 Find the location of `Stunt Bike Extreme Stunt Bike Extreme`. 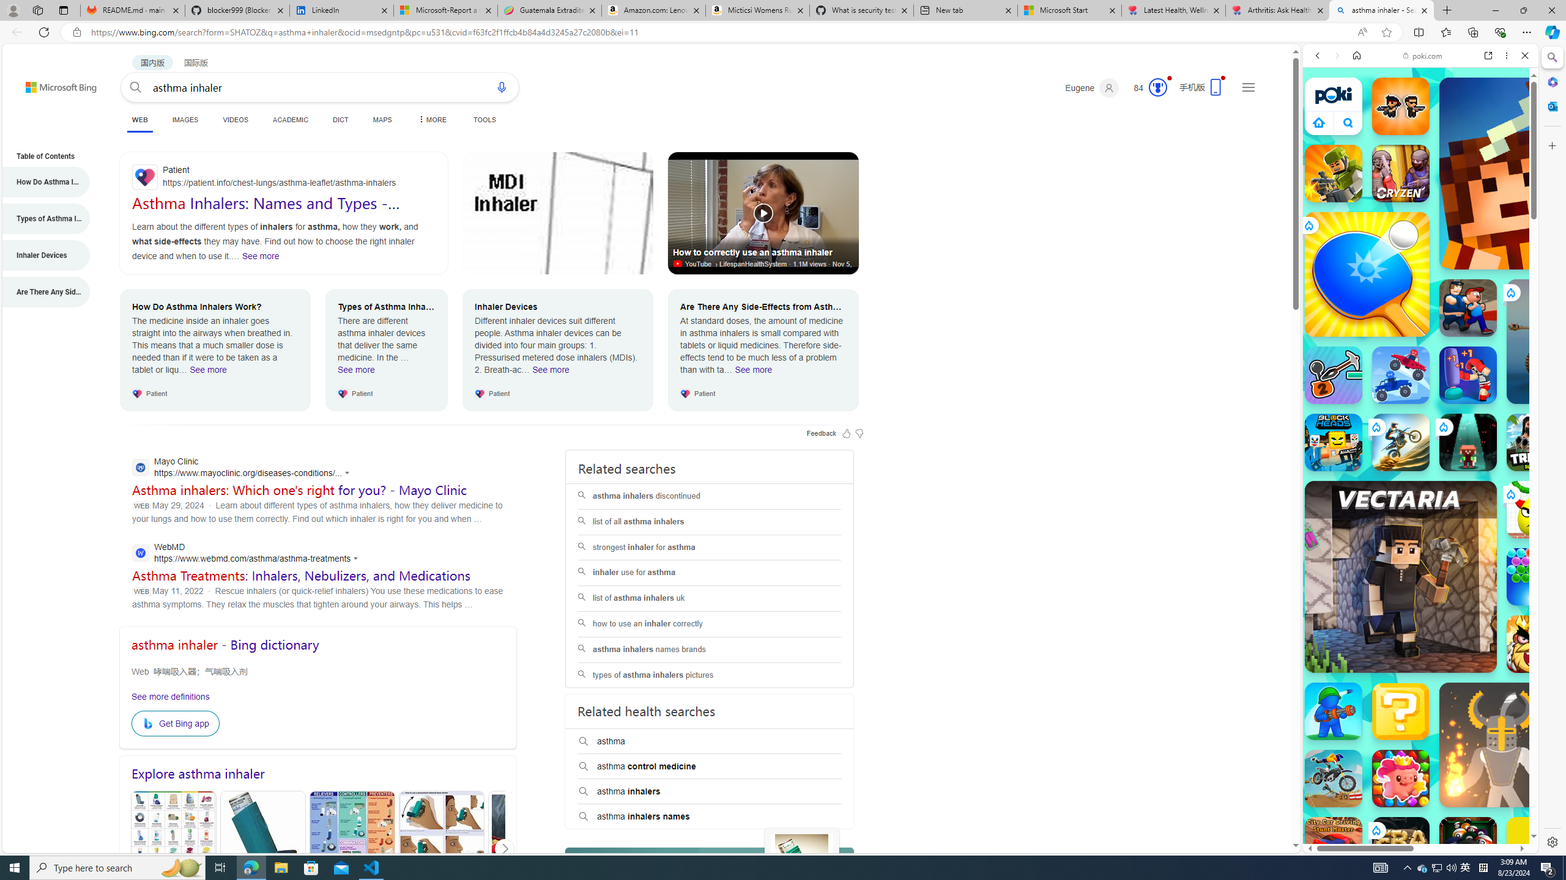

Stunt Bike Extreme Stunt Bike Extreme is located at coordinates (1401, 442).